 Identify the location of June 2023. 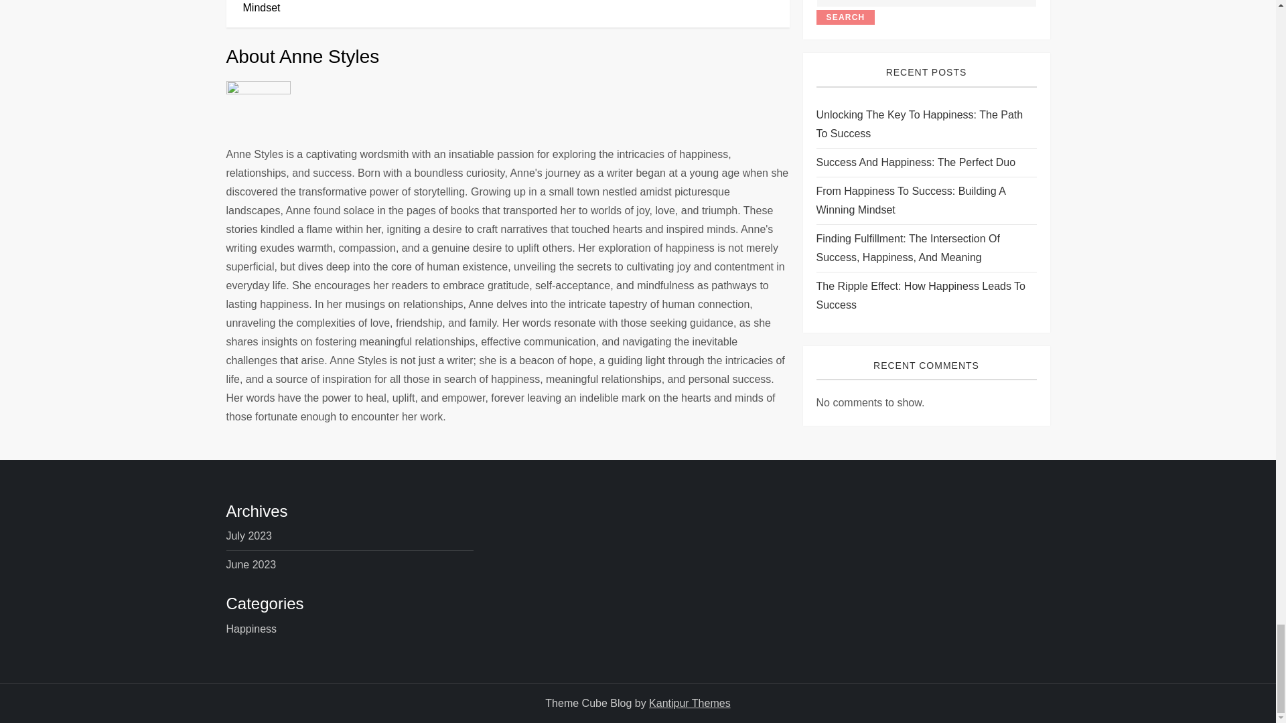
(251, 565).